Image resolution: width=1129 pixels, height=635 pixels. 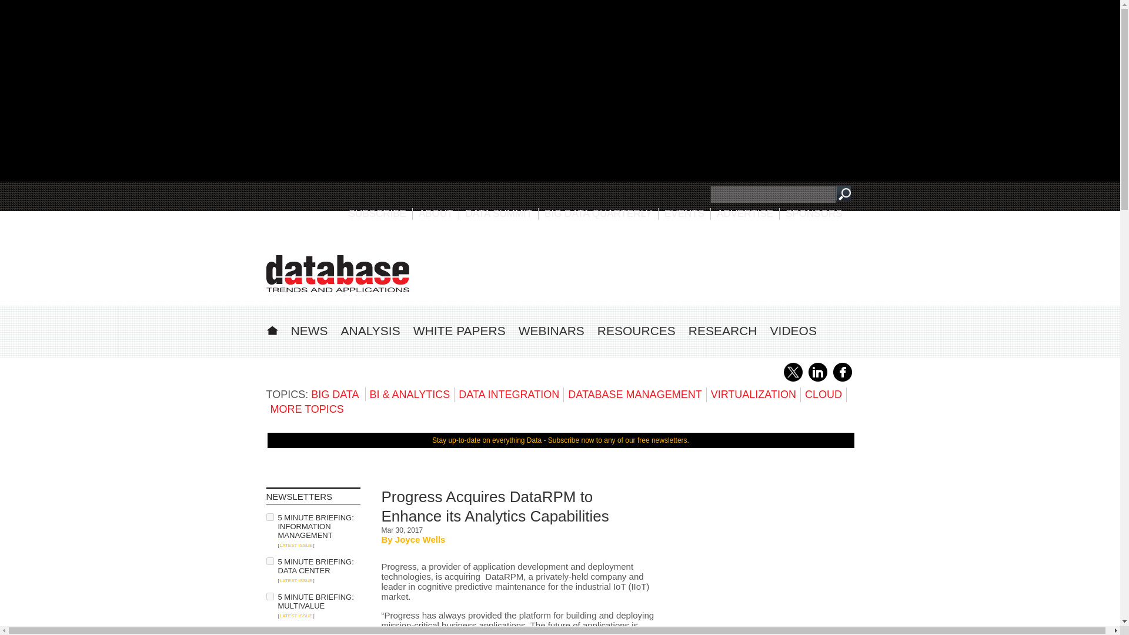 What do you see at coordinates (269, 561) in the screenshot?
I see `on` at bounding box center [269, 561].